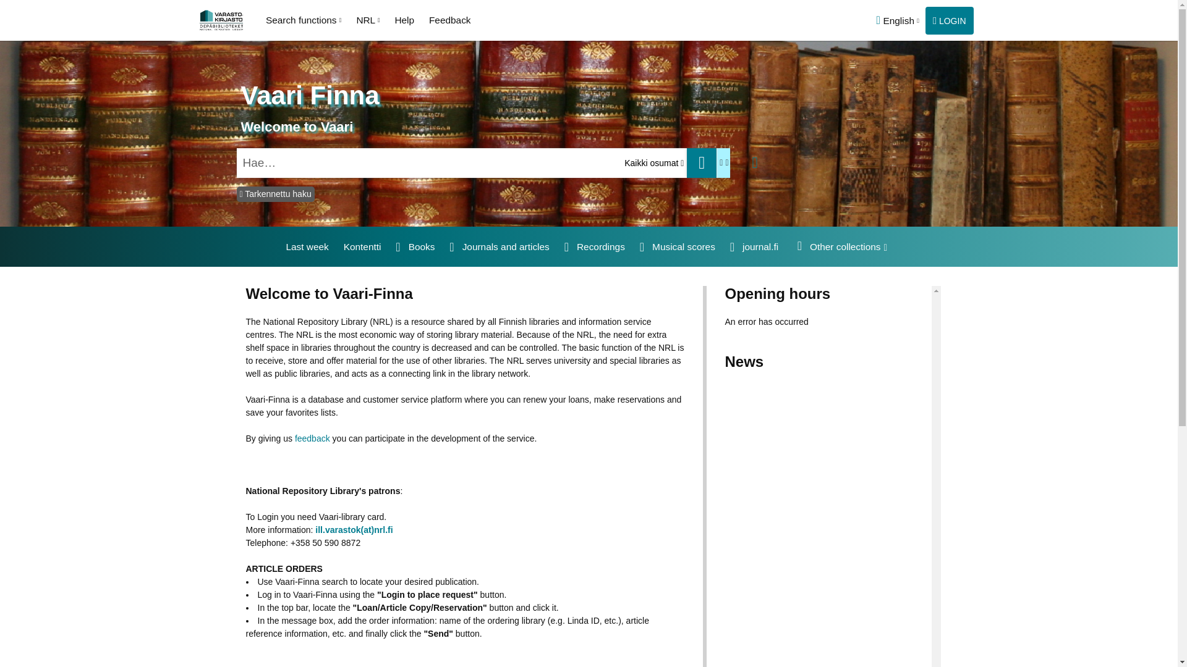  What do you see at coordinates (415, 247) in the screenshot?
I see `Books` at bounding box center [415, 247].